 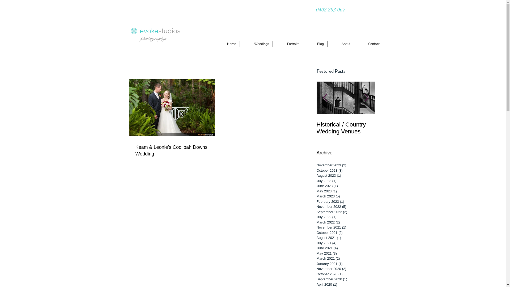 I want to click on Contact, so click(x=368, y=44).